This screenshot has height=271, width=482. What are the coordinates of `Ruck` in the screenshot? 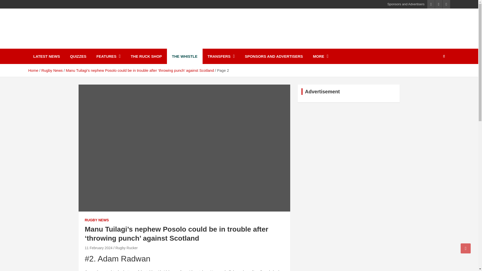 It's located at (40, 45).